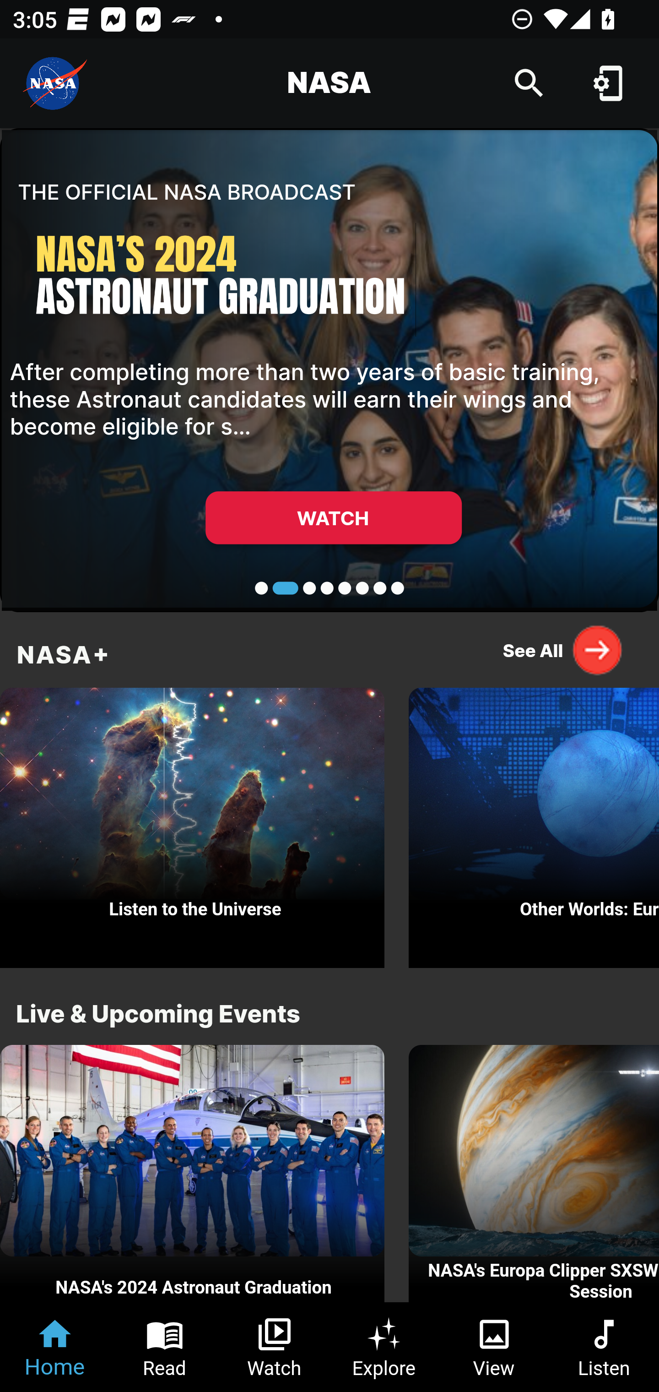  Describe the element at coordinates (334, 517) in the screenshot. I see `WATCH` at that location.